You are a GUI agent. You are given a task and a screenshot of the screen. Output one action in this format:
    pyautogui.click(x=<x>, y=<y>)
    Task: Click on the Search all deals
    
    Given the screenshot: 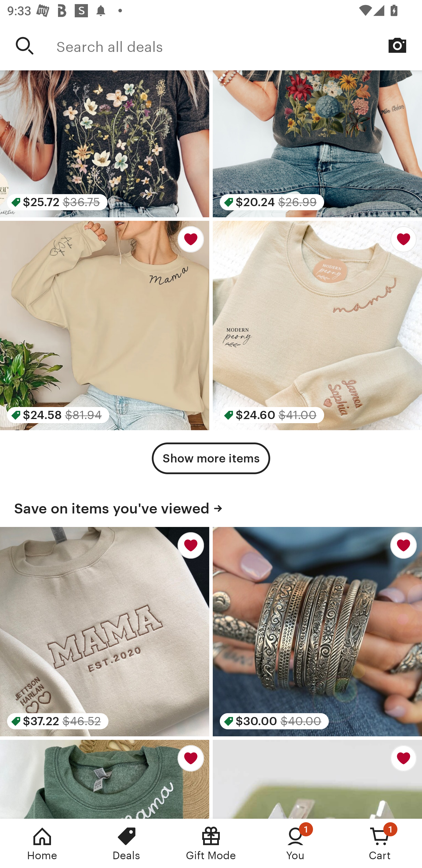 What is the action you would take?
    pyautogui.click(x=239, y=45)
    